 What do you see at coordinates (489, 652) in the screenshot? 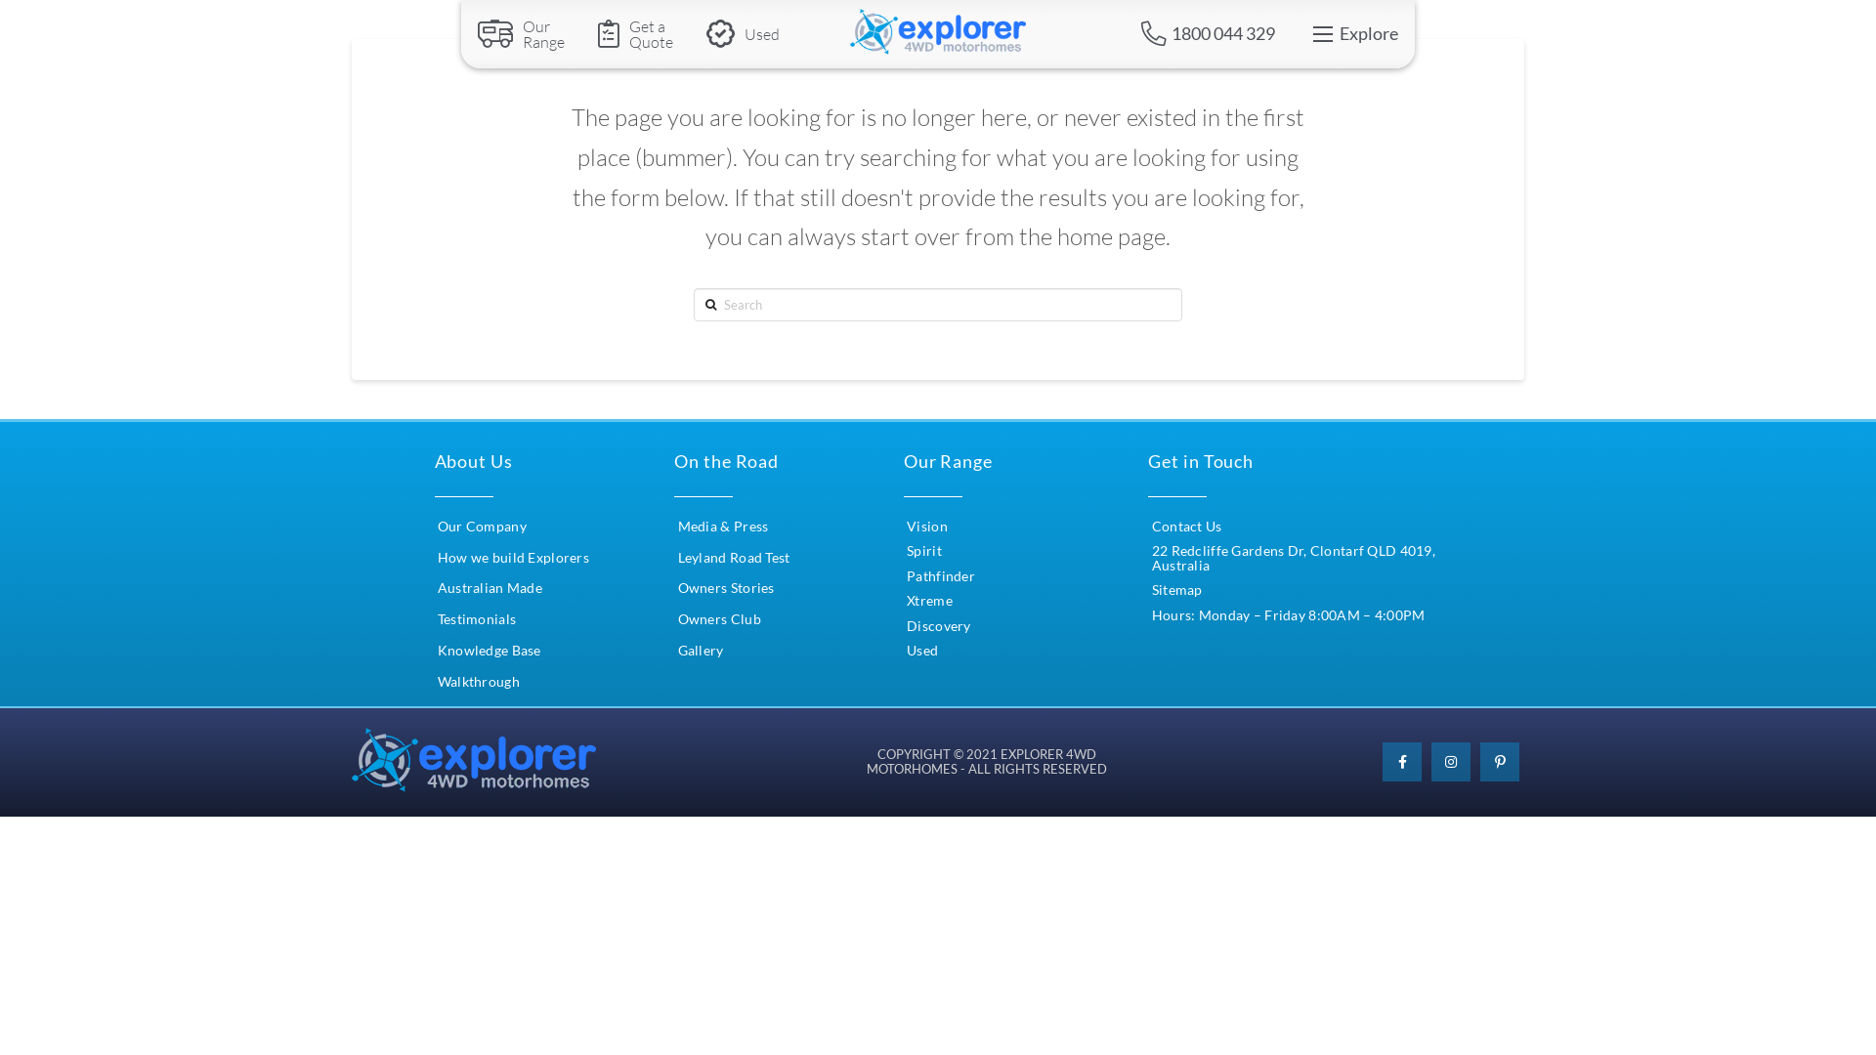
I see `Knowledge Base` at bounding box center [489, 652].